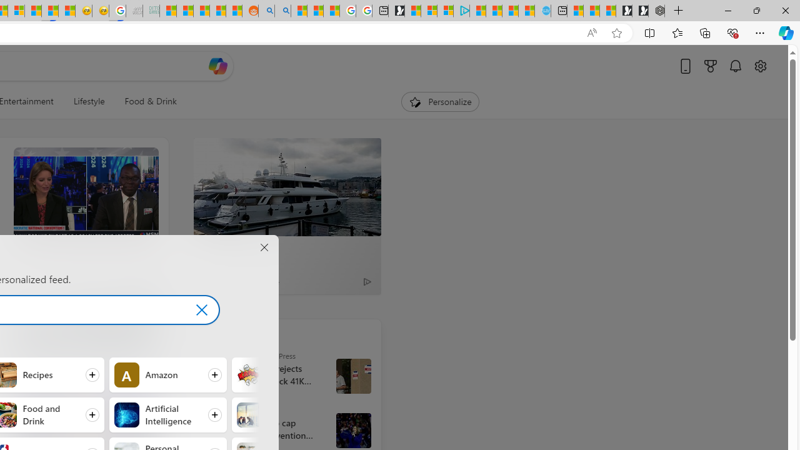 The image size is (800, 450). What do you see at coordinates (711, 66) in the screenshot?
I see `Microsoft rewards` at bounding box center [711, 66].